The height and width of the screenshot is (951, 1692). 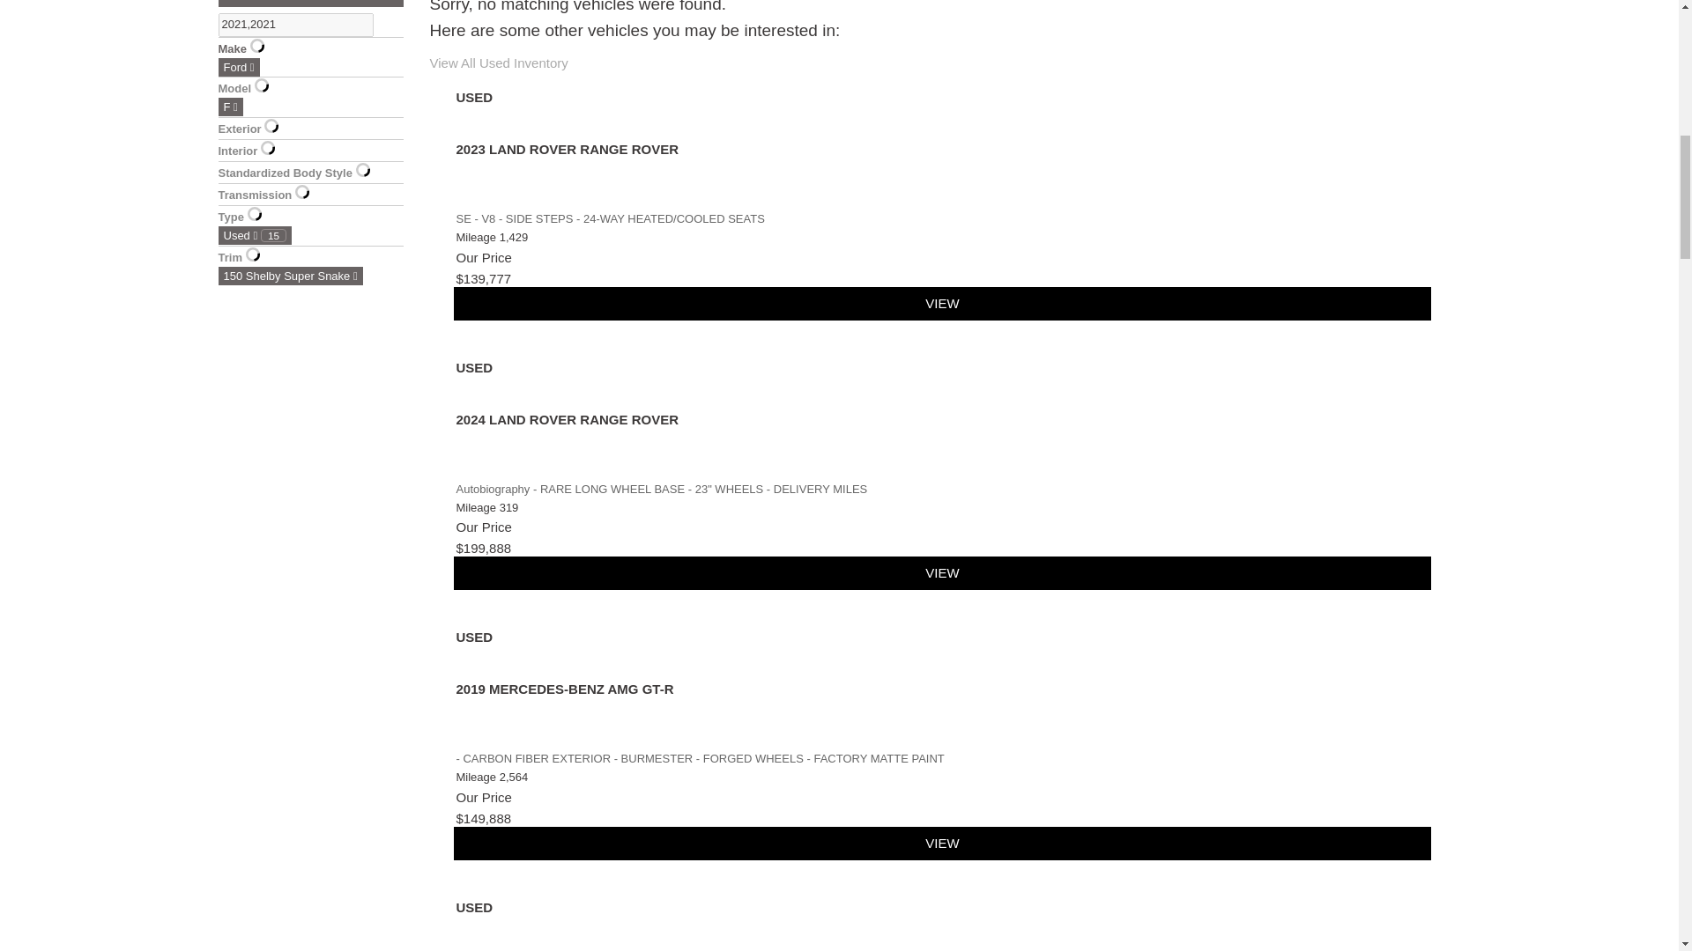 I want to click on Trim, so click(x=700, y=759).